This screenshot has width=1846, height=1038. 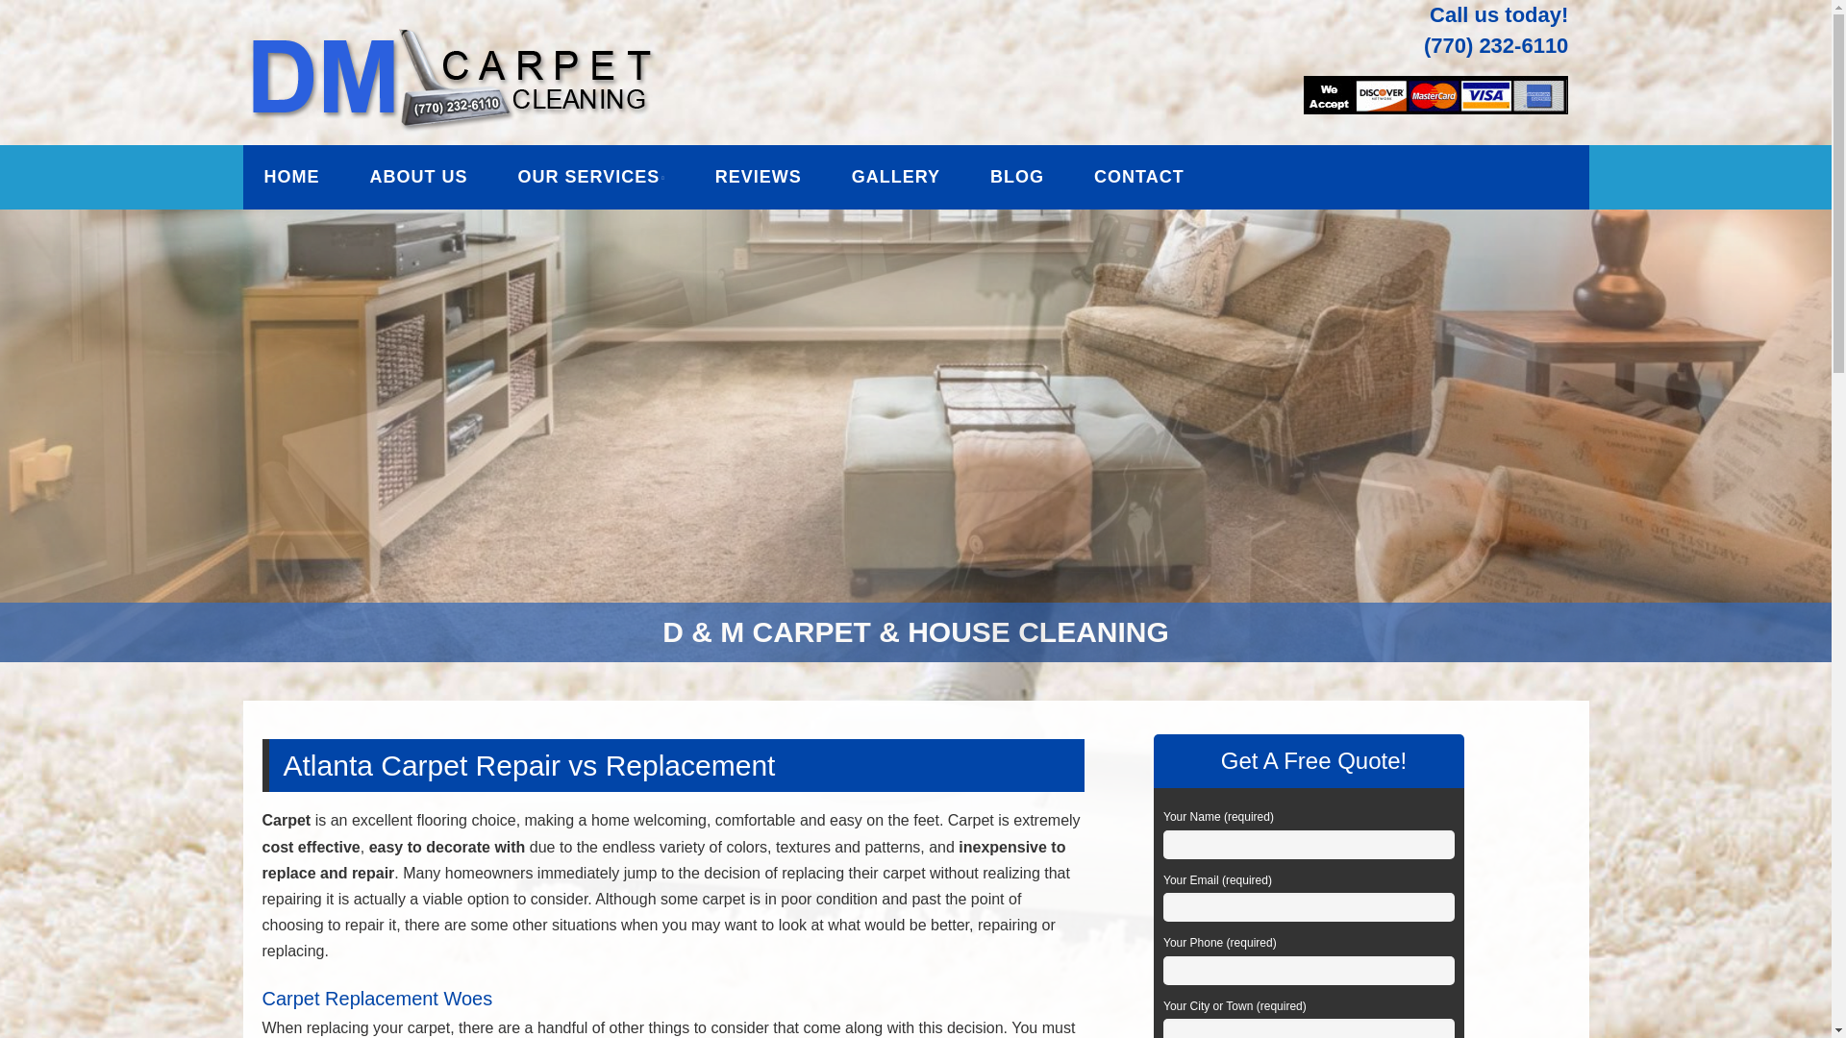 What do you see at coordinates (485, 45) in the screenshot?
I see `D M CARPET CLEANING` at bounding box center [485, 45].